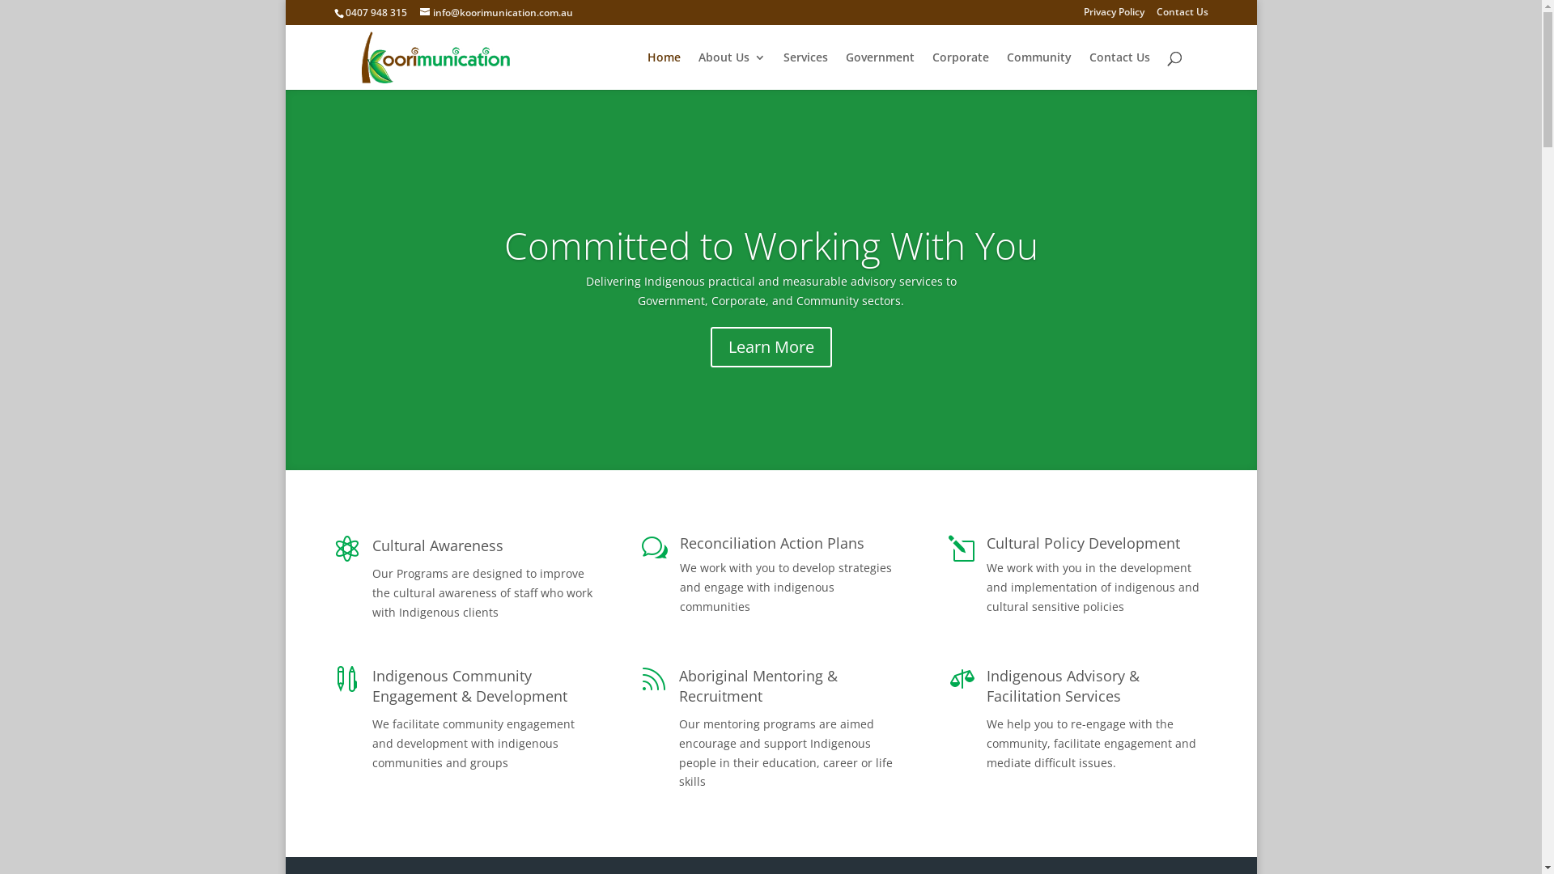 The image size is (1554, 874). I want to click on Committed to Working With You, so click(771, 245).